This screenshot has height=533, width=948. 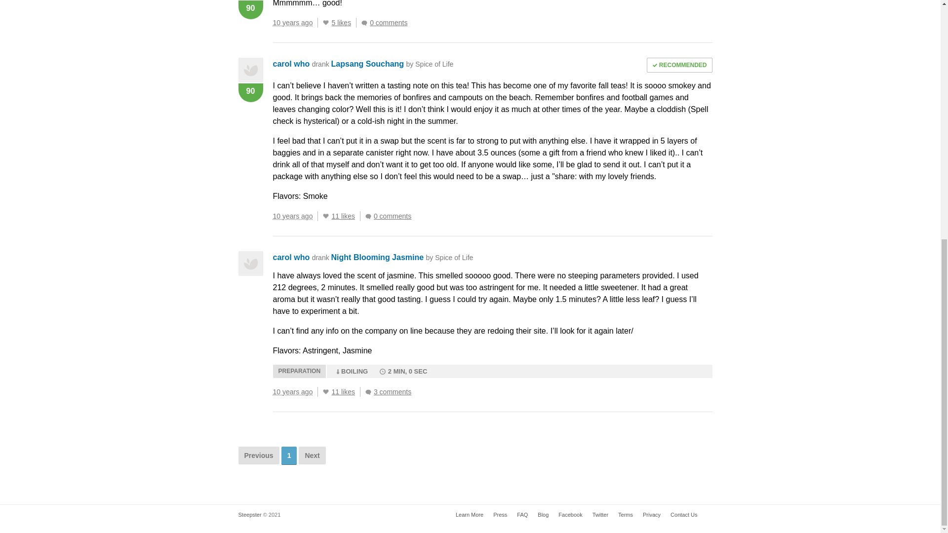 What do you see at coordinates (326, 392) in the screenshot?
I see `Like This` at bounding box center [326, 392].